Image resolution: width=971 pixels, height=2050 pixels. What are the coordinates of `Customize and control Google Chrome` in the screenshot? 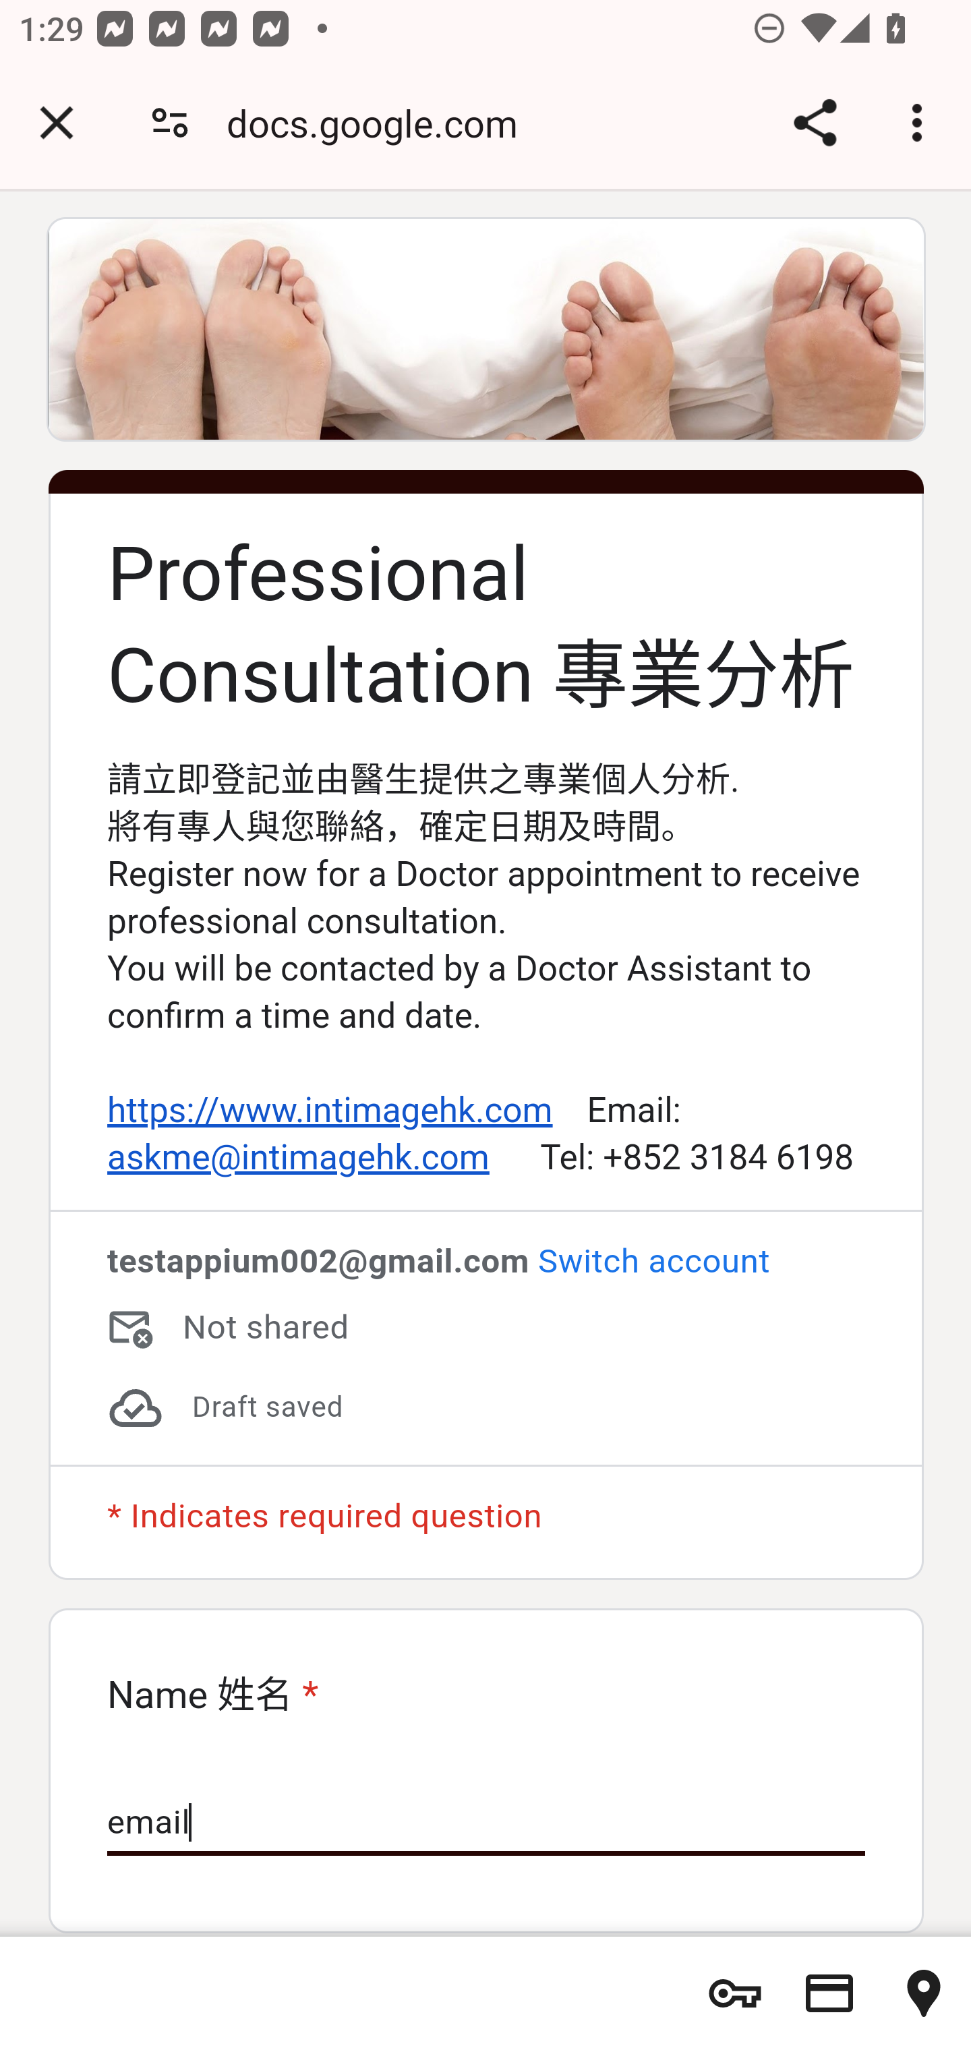 It's located at (921, 123).